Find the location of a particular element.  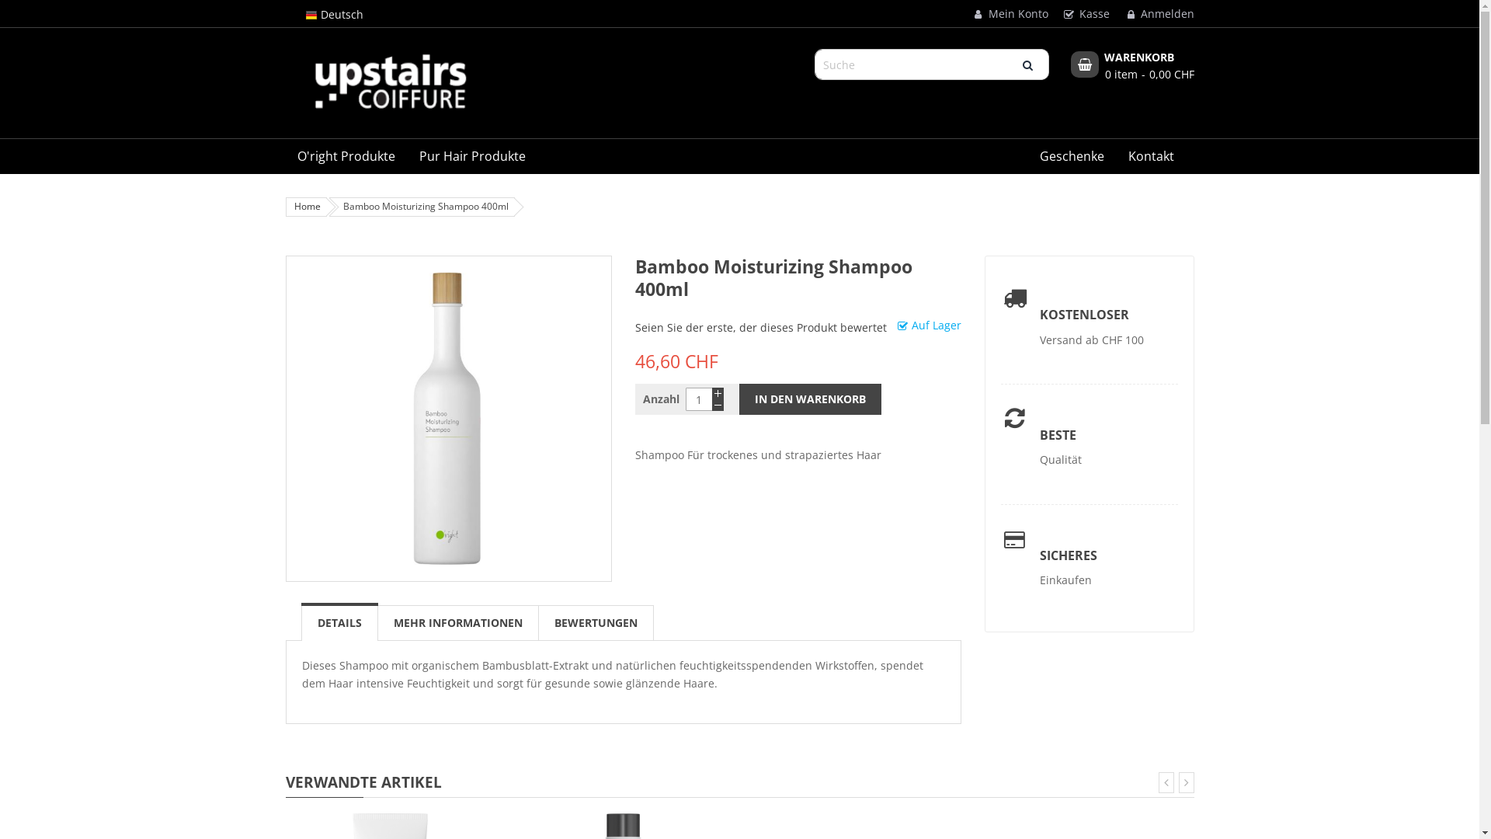

BEWERTUNGEN is located at coordinates (596, 623).